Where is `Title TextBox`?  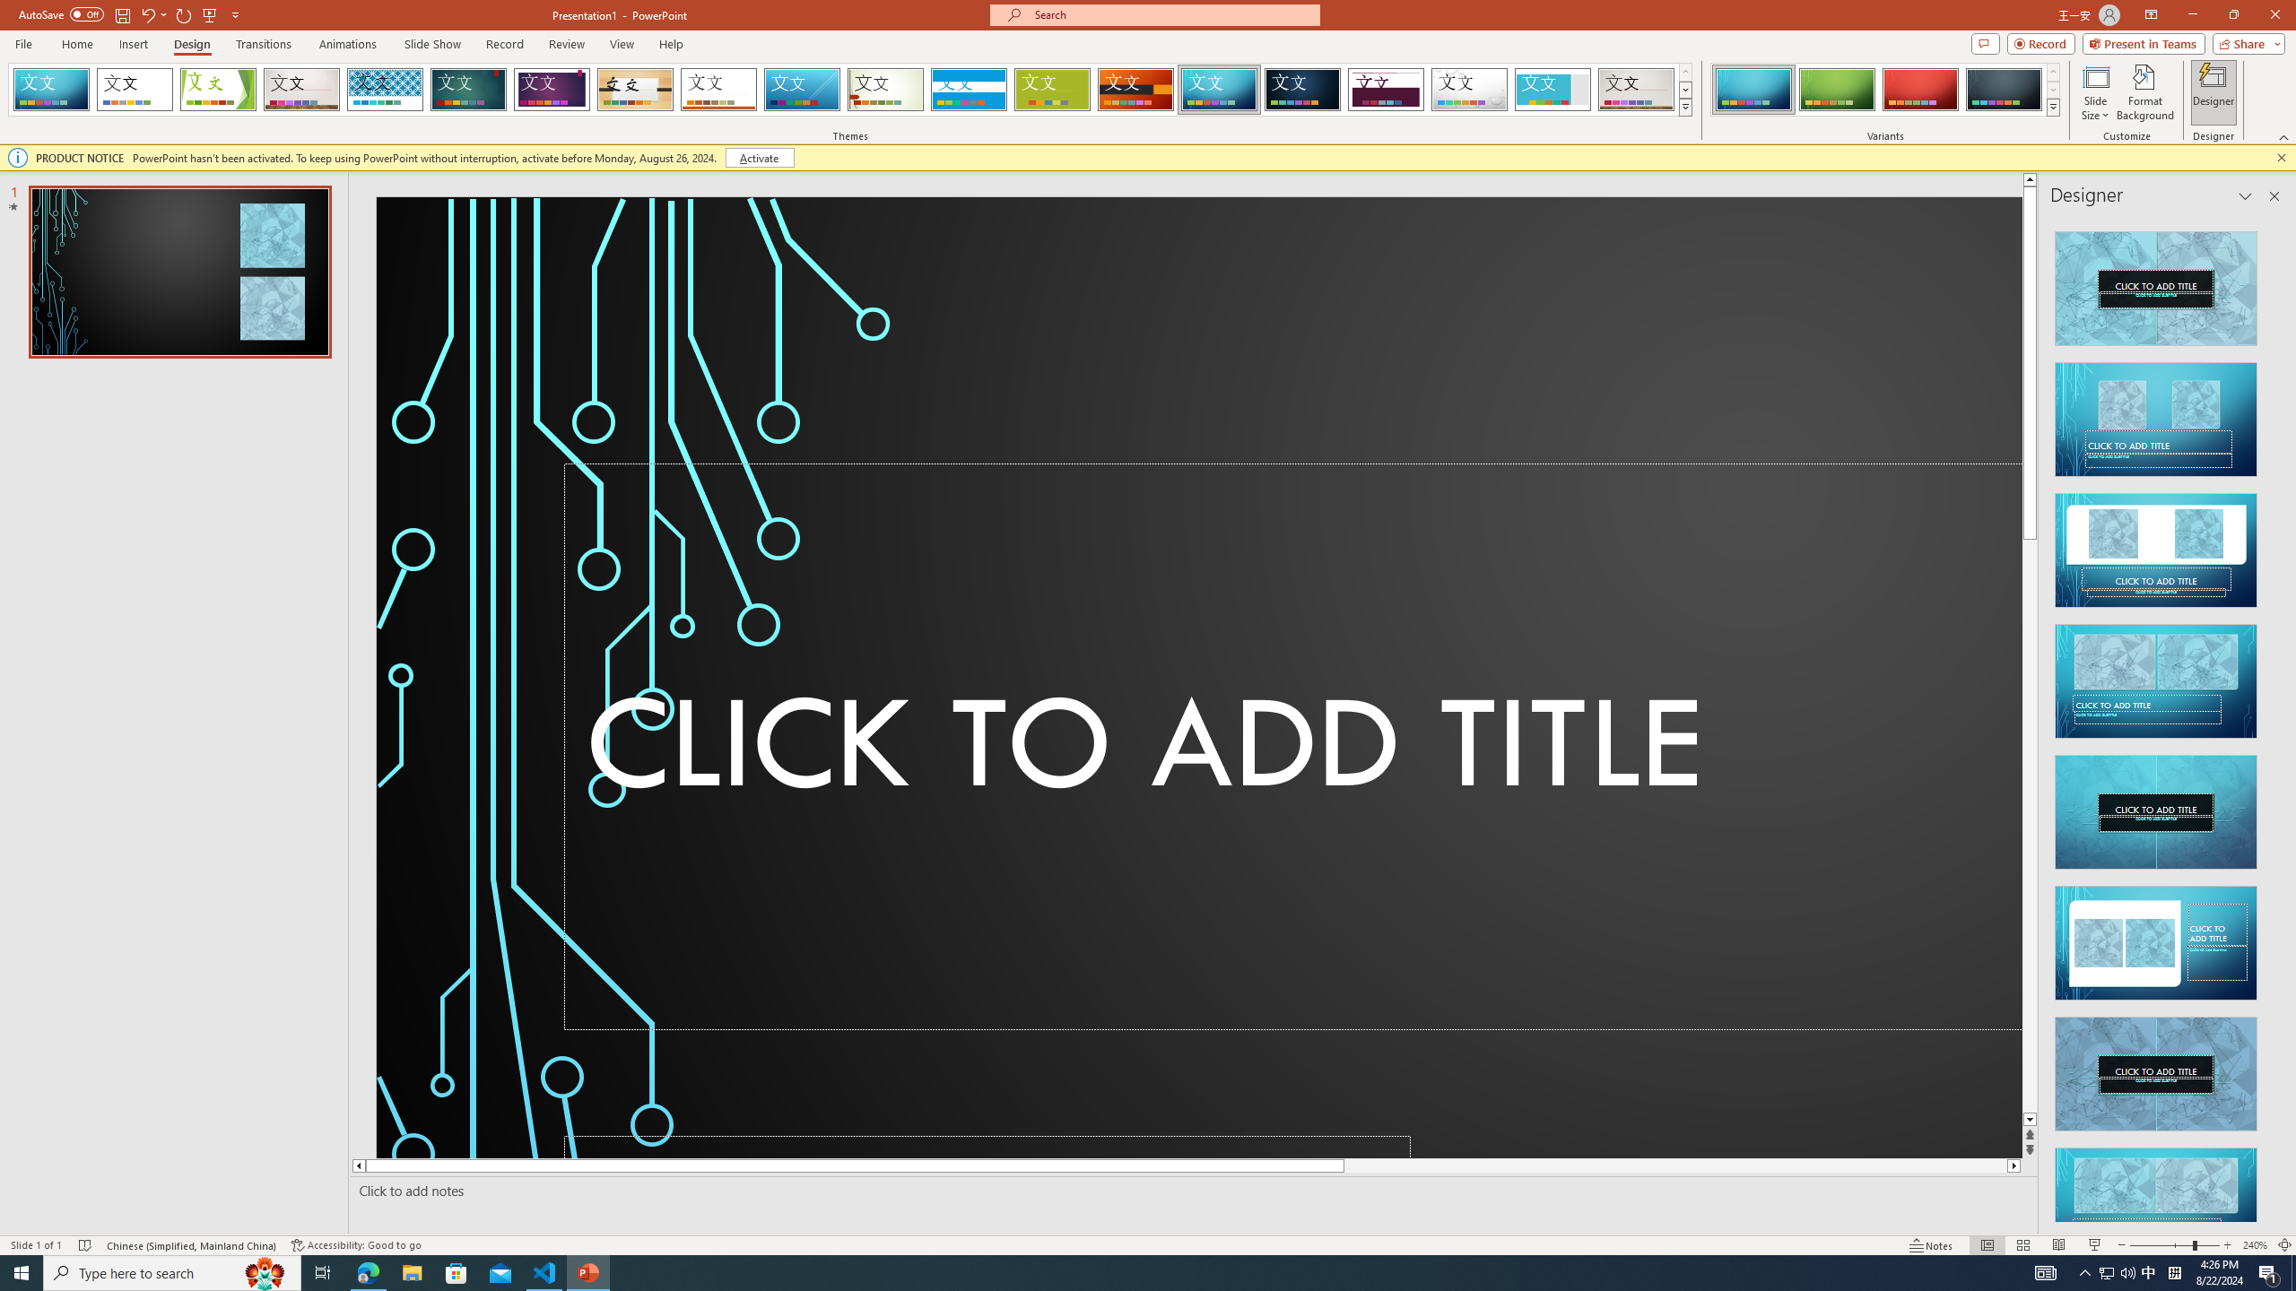
Title TextBox is located at coordinates (1293, 746).